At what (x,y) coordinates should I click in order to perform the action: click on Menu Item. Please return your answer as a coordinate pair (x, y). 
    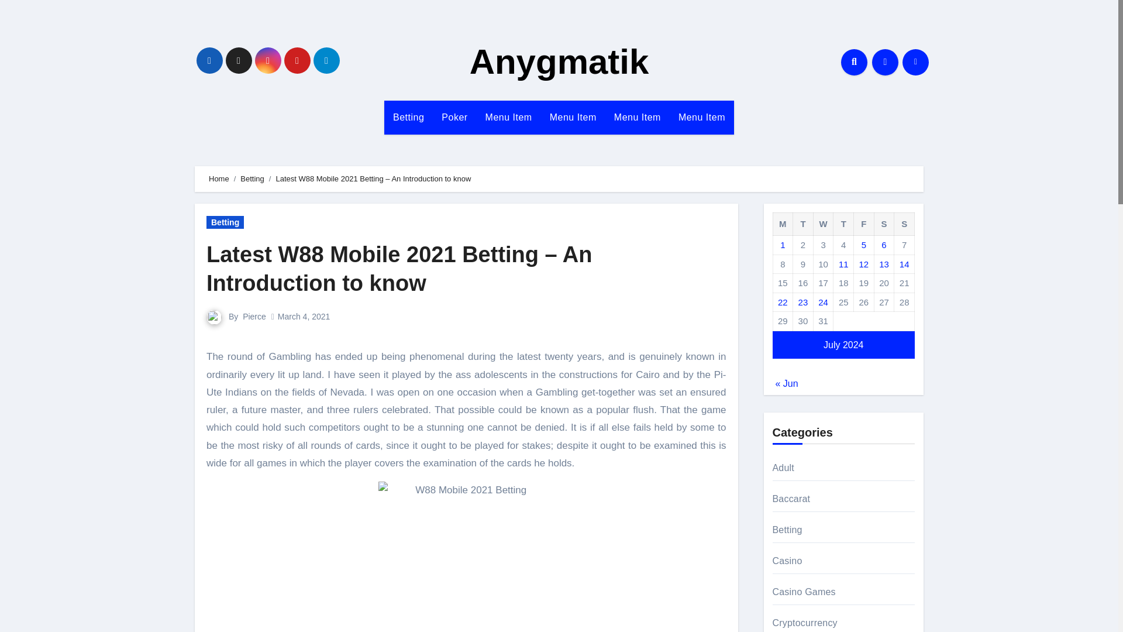
    Looking at the image, I should click on (702, 117).